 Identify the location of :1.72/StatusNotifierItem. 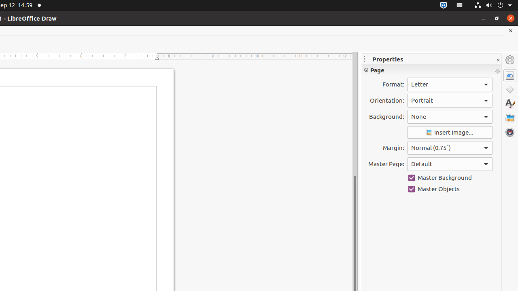
(444, 6).